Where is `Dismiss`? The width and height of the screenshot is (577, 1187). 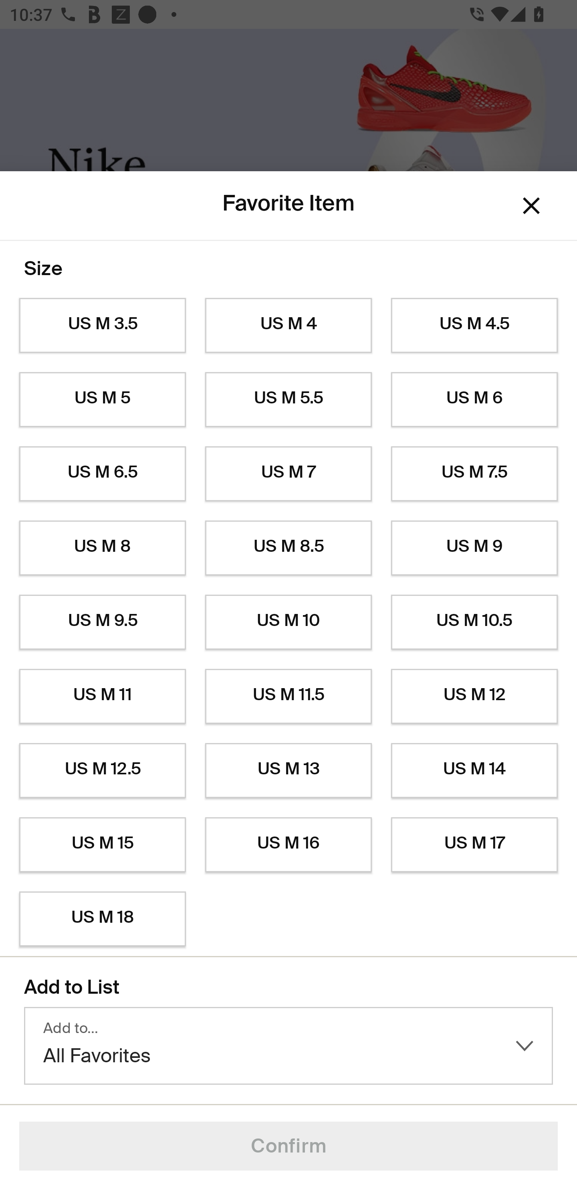 Dismiss is located at coordinates (531, 206).